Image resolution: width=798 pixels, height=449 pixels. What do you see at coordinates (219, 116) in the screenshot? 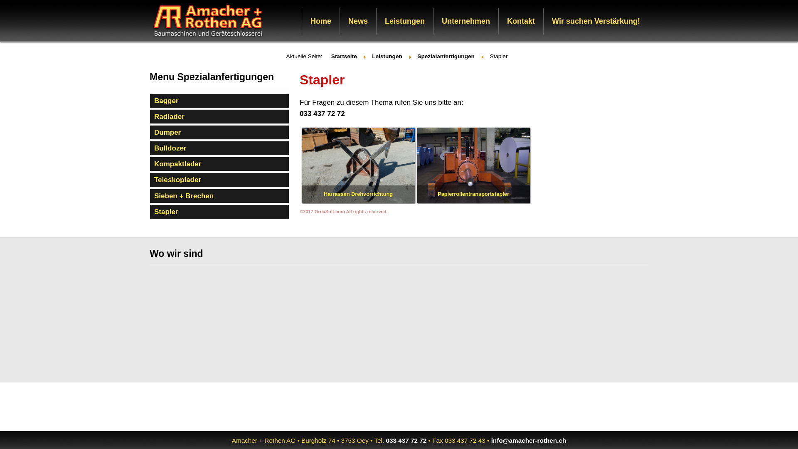
I see `Radlader` at bounding box center [219, 116].